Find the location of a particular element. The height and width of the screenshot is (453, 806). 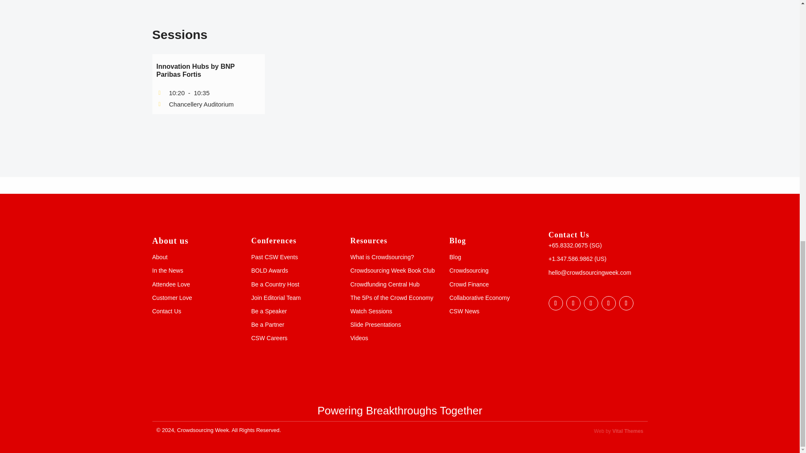

Follow on Instagram is located at coordinates (625, 303).